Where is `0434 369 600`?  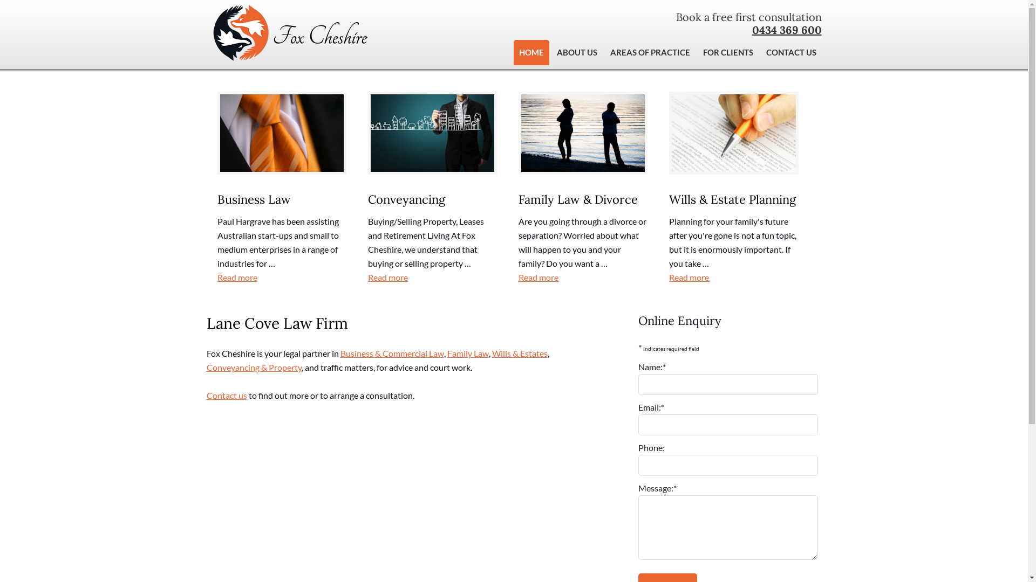
0434 369 600 is located at coordinates (787, 30).